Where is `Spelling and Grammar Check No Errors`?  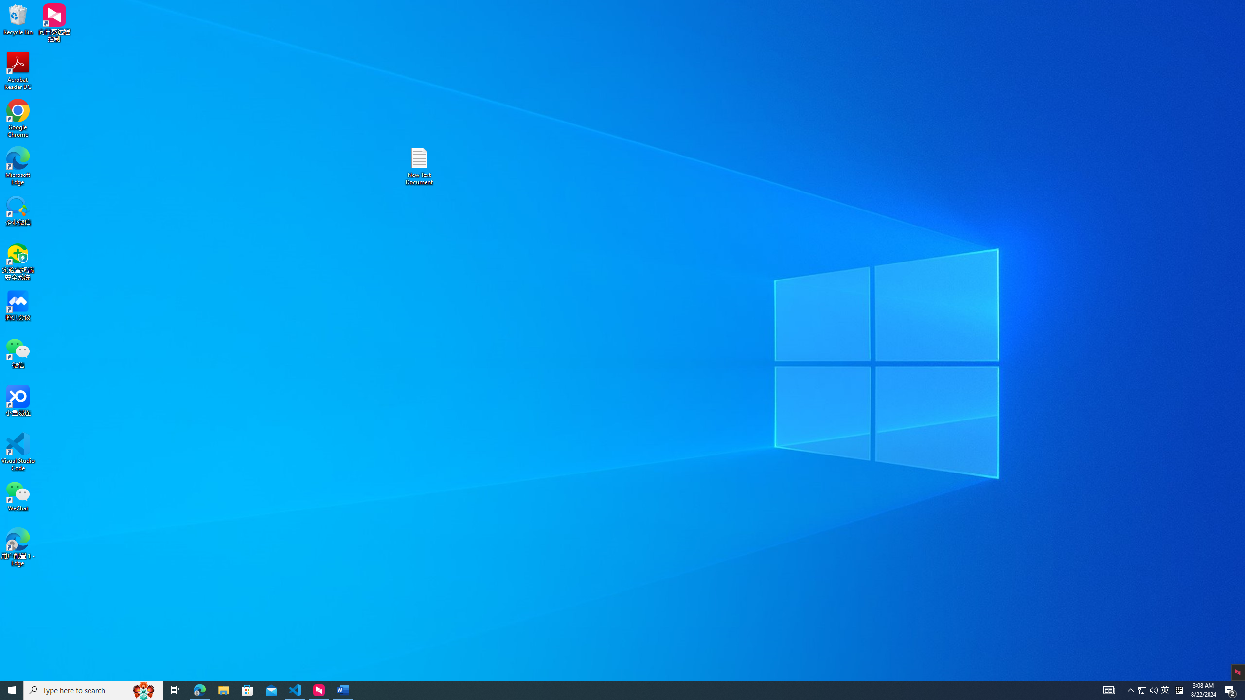
Spelling and Grammar Check No Errors is located at coordinates (73, 675).